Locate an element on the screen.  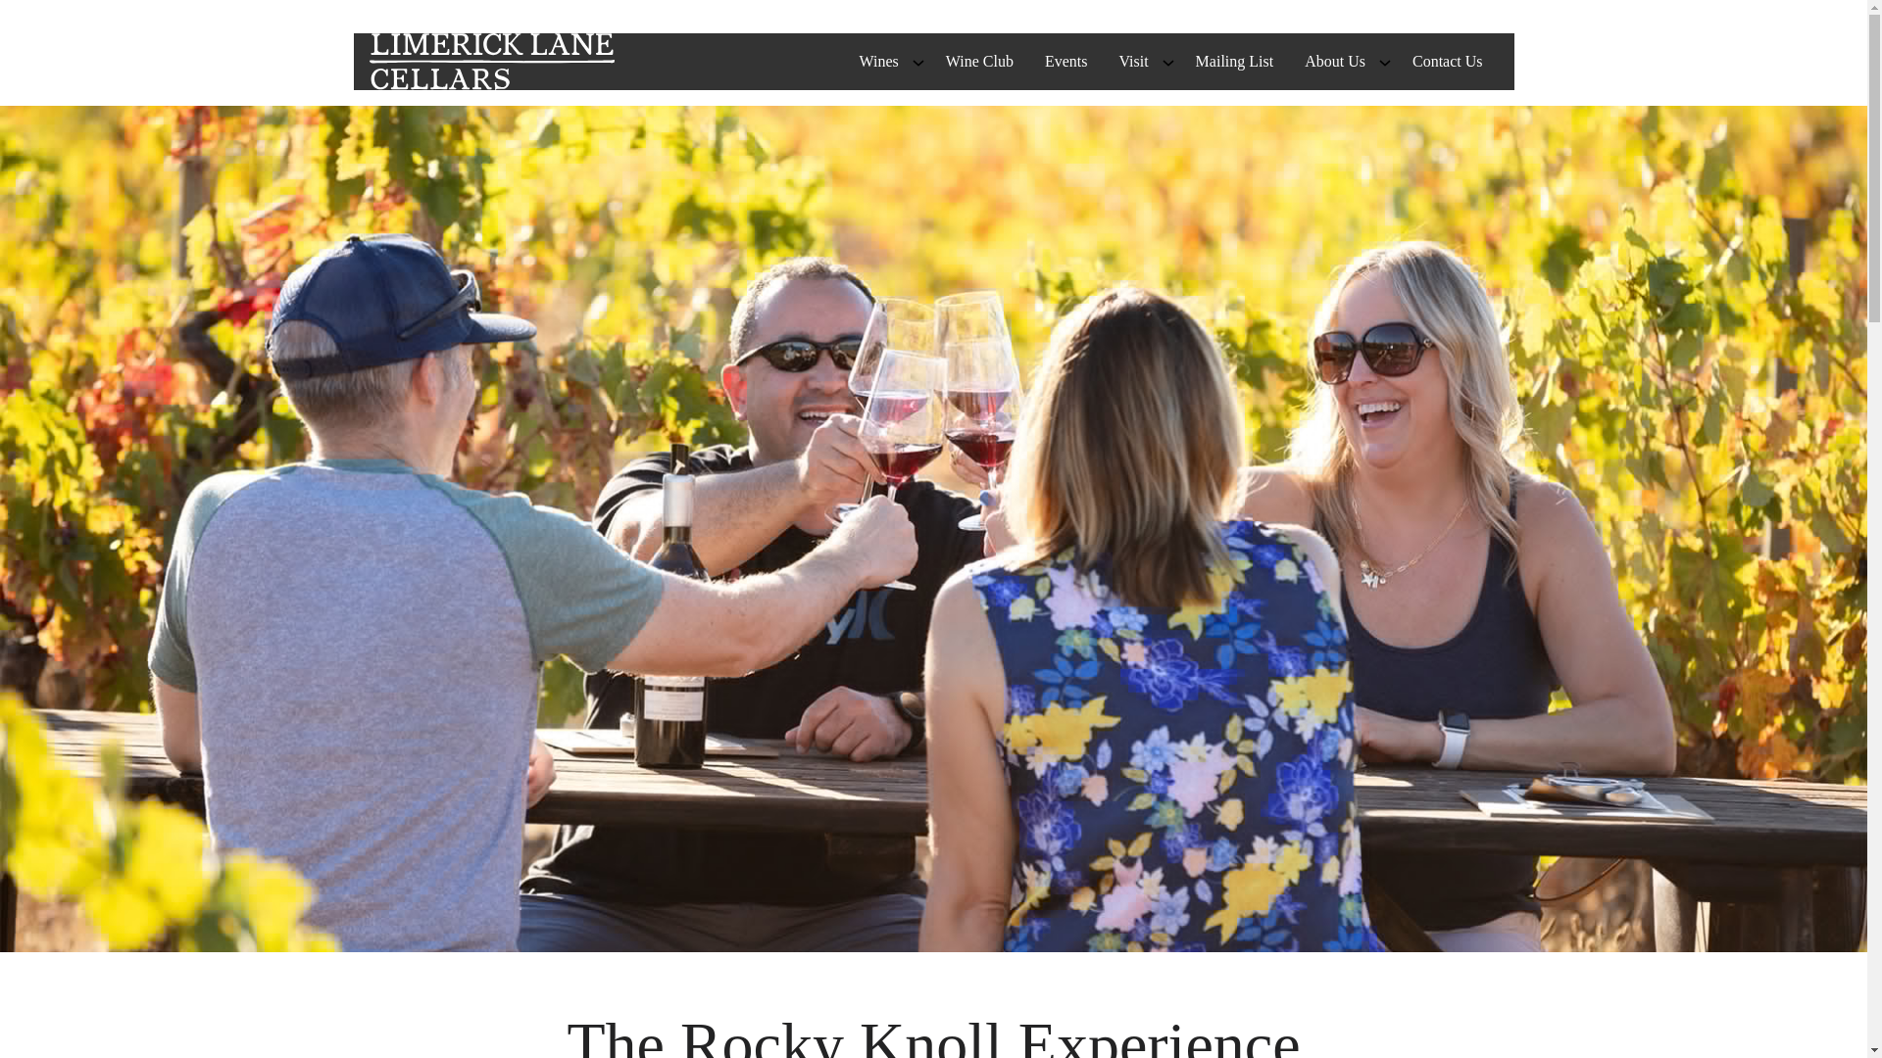
Events is located at coordinates (1066, 62).